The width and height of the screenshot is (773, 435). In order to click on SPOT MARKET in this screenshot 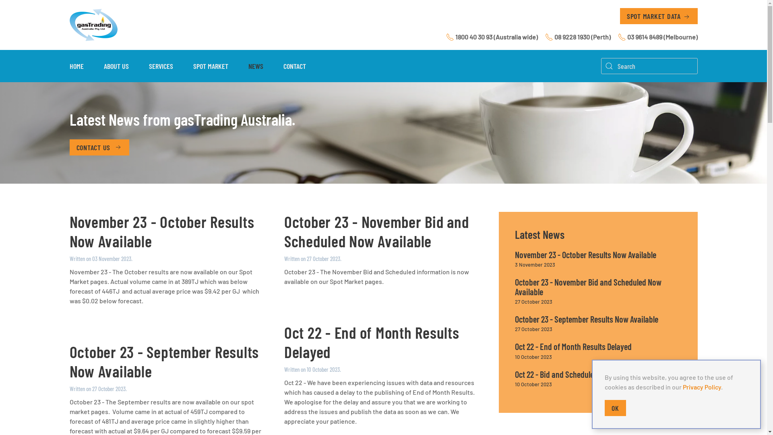, I will do `click(210, 66)`.